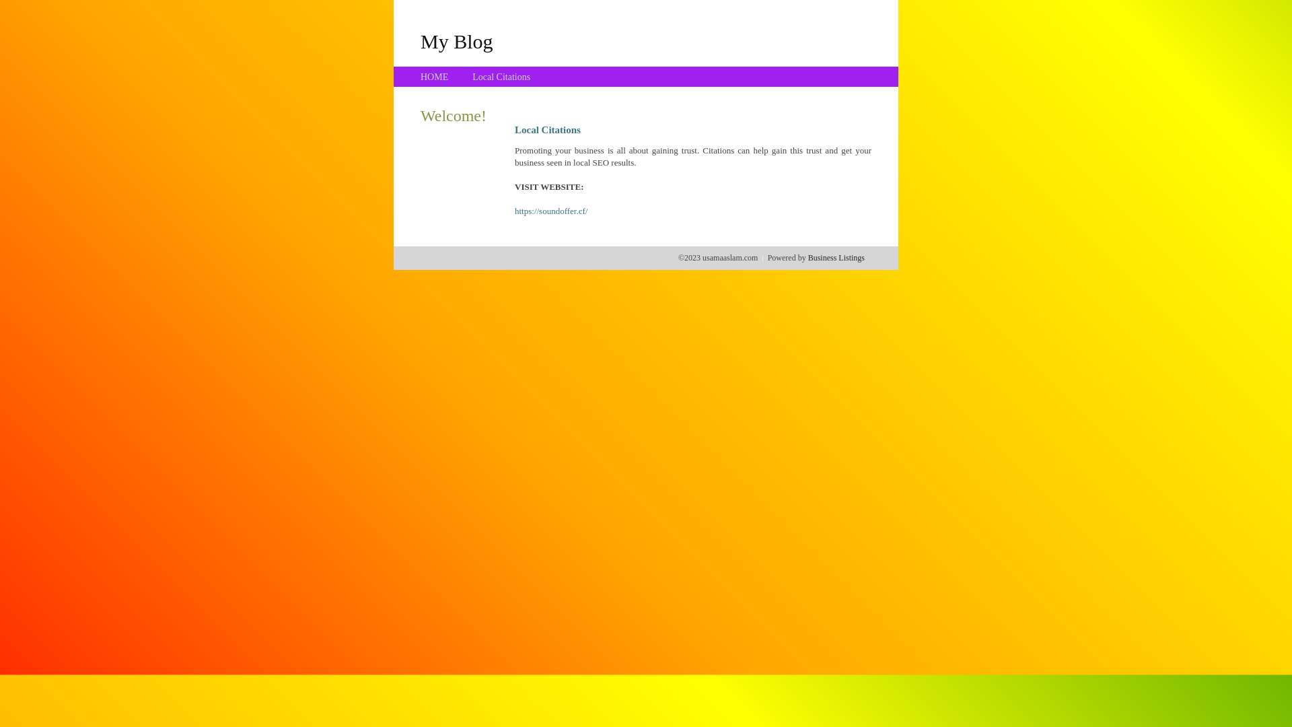 Image resolution: width=1292 pixels, height=727 pixels. What do you see at coordinates (551, 211) in the screenshot?
I see `https://soundoffer.cf/` at bounding box center [551, 211].